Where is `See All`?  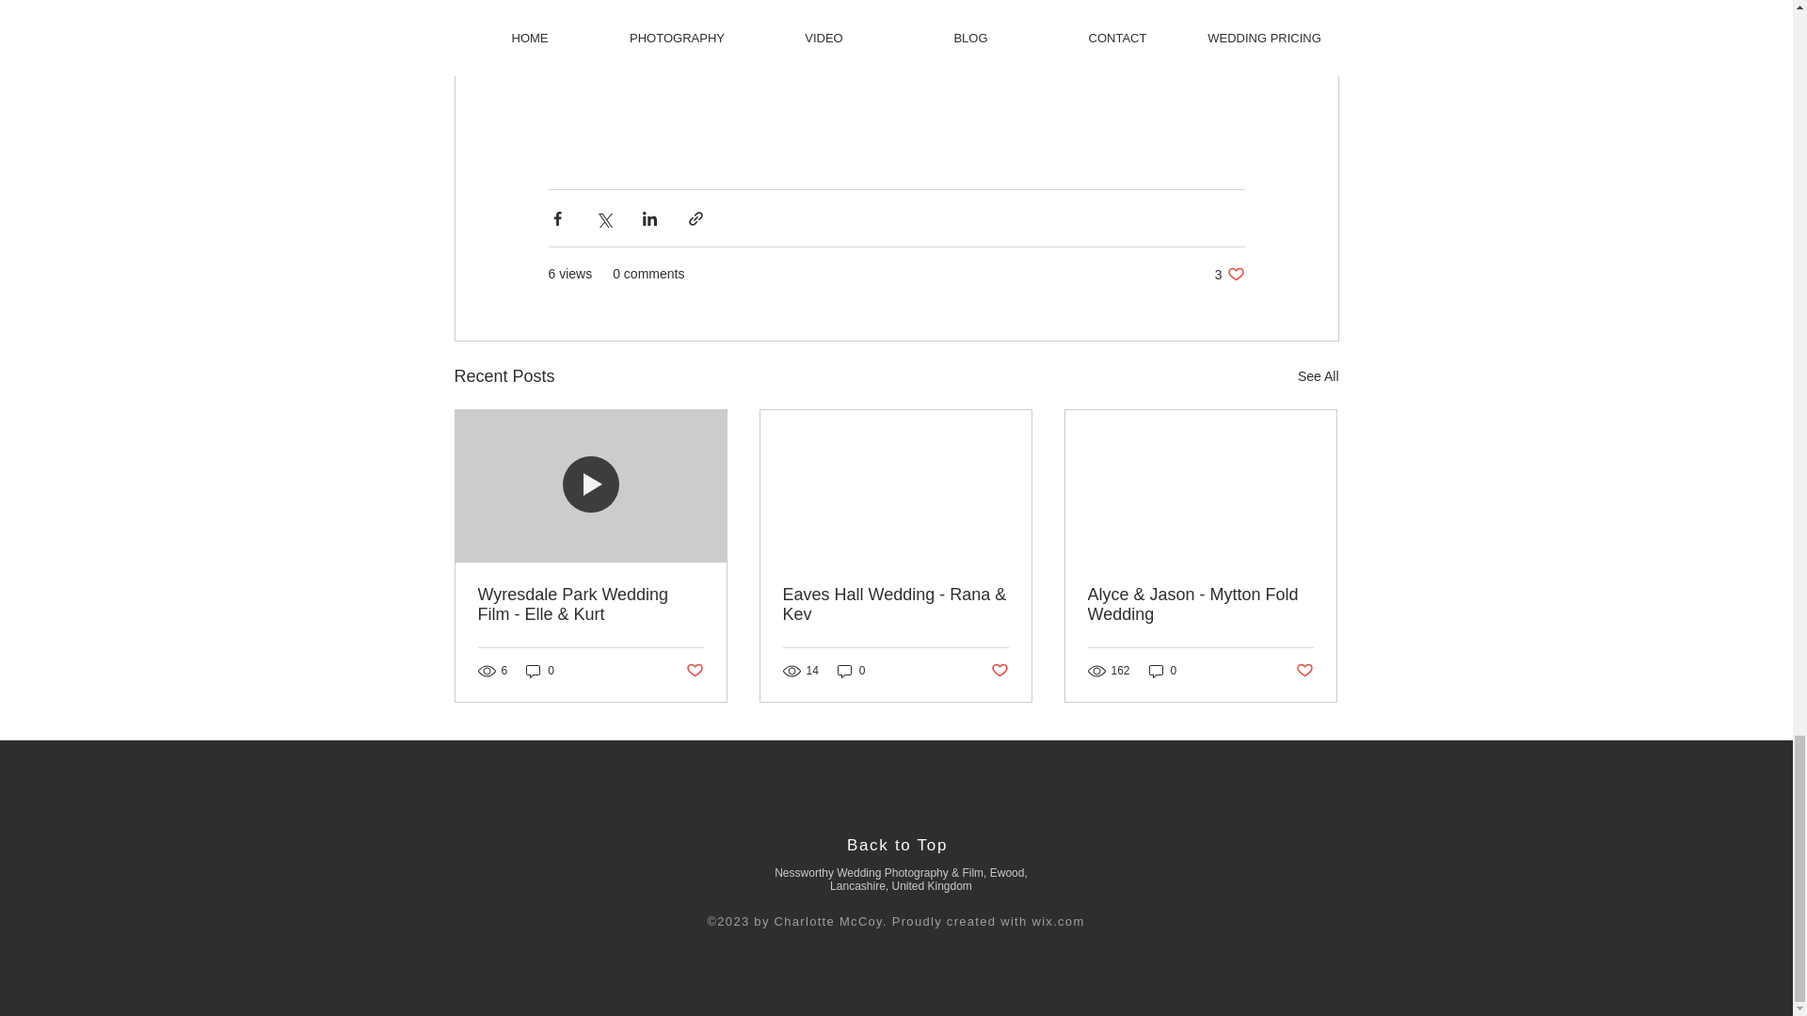
See All is located at coordinates (1318, 376).